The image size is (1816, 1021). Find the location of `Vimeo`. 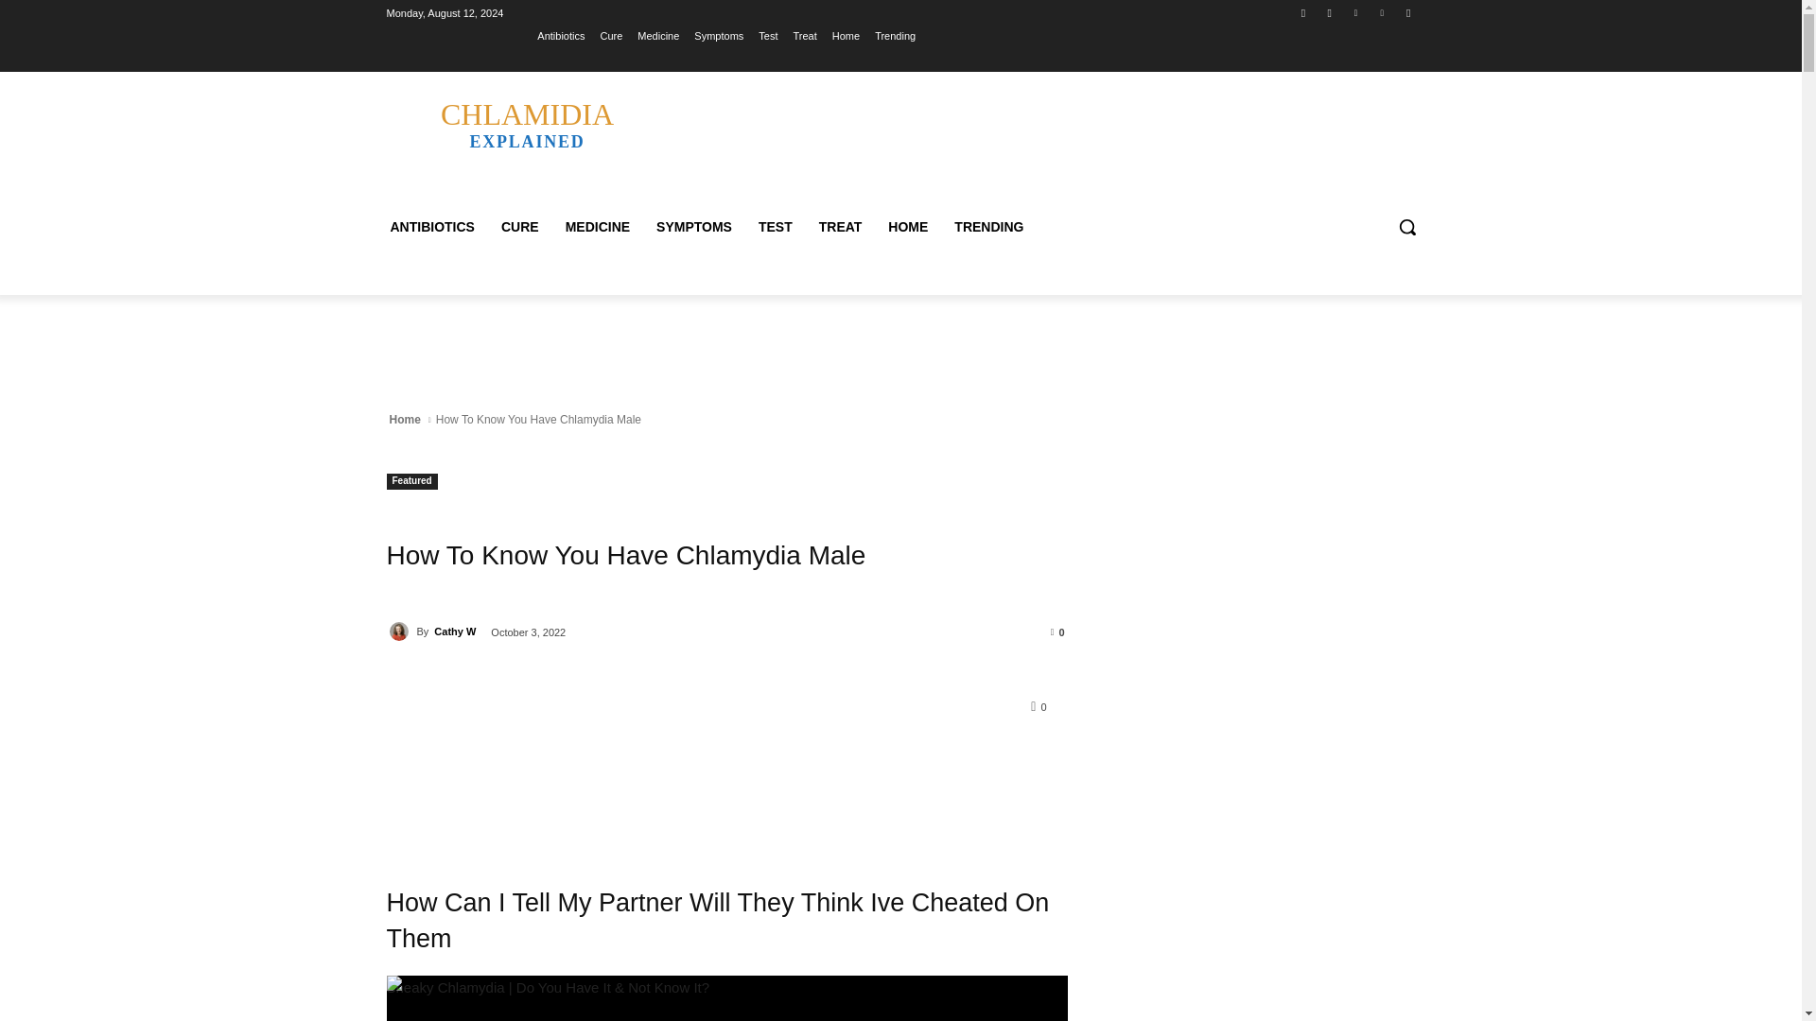

Vimeo is located at coordinates (526, 123).